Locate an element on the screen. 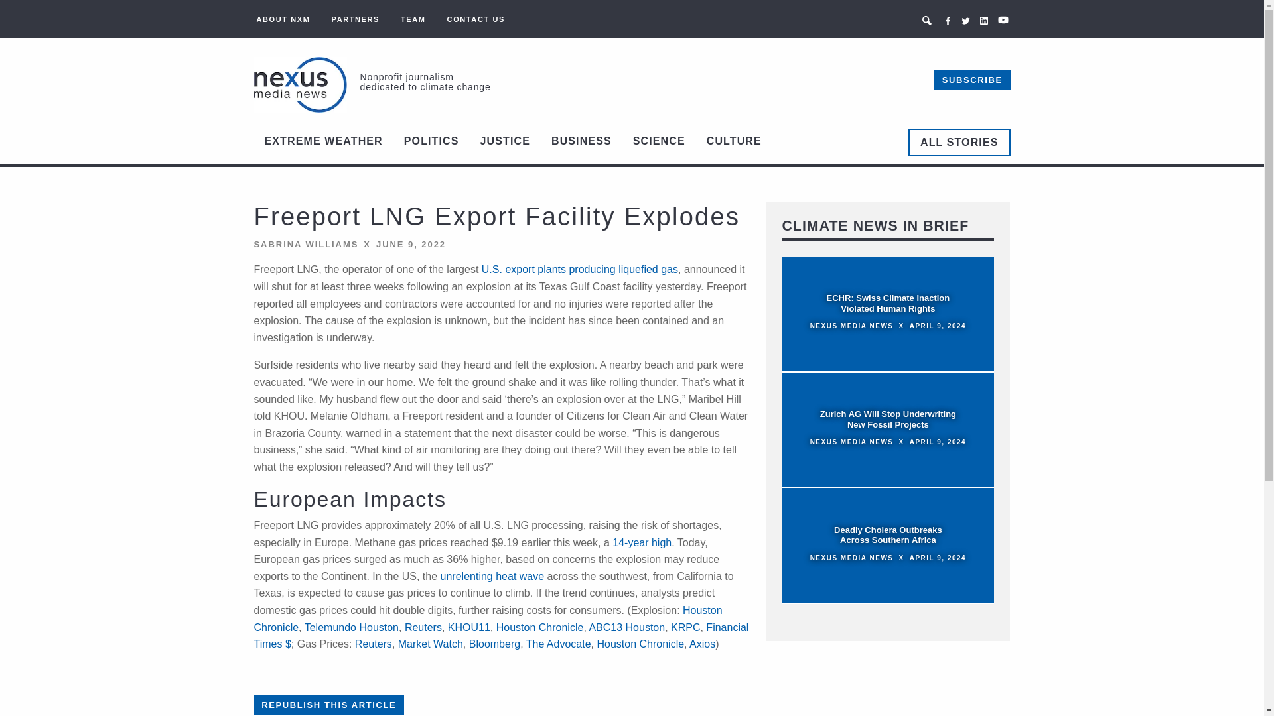 The width and height of the screenshot is (1274, 716). CONTACT US is located at coordinates (476, 19).